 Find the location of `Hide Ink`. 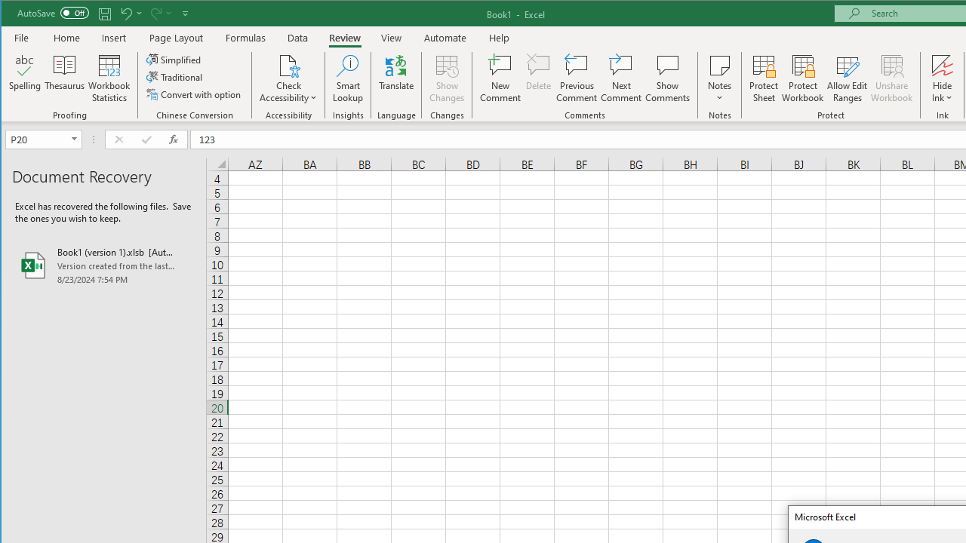

Hide Ink is located at coordinates (942, 65).